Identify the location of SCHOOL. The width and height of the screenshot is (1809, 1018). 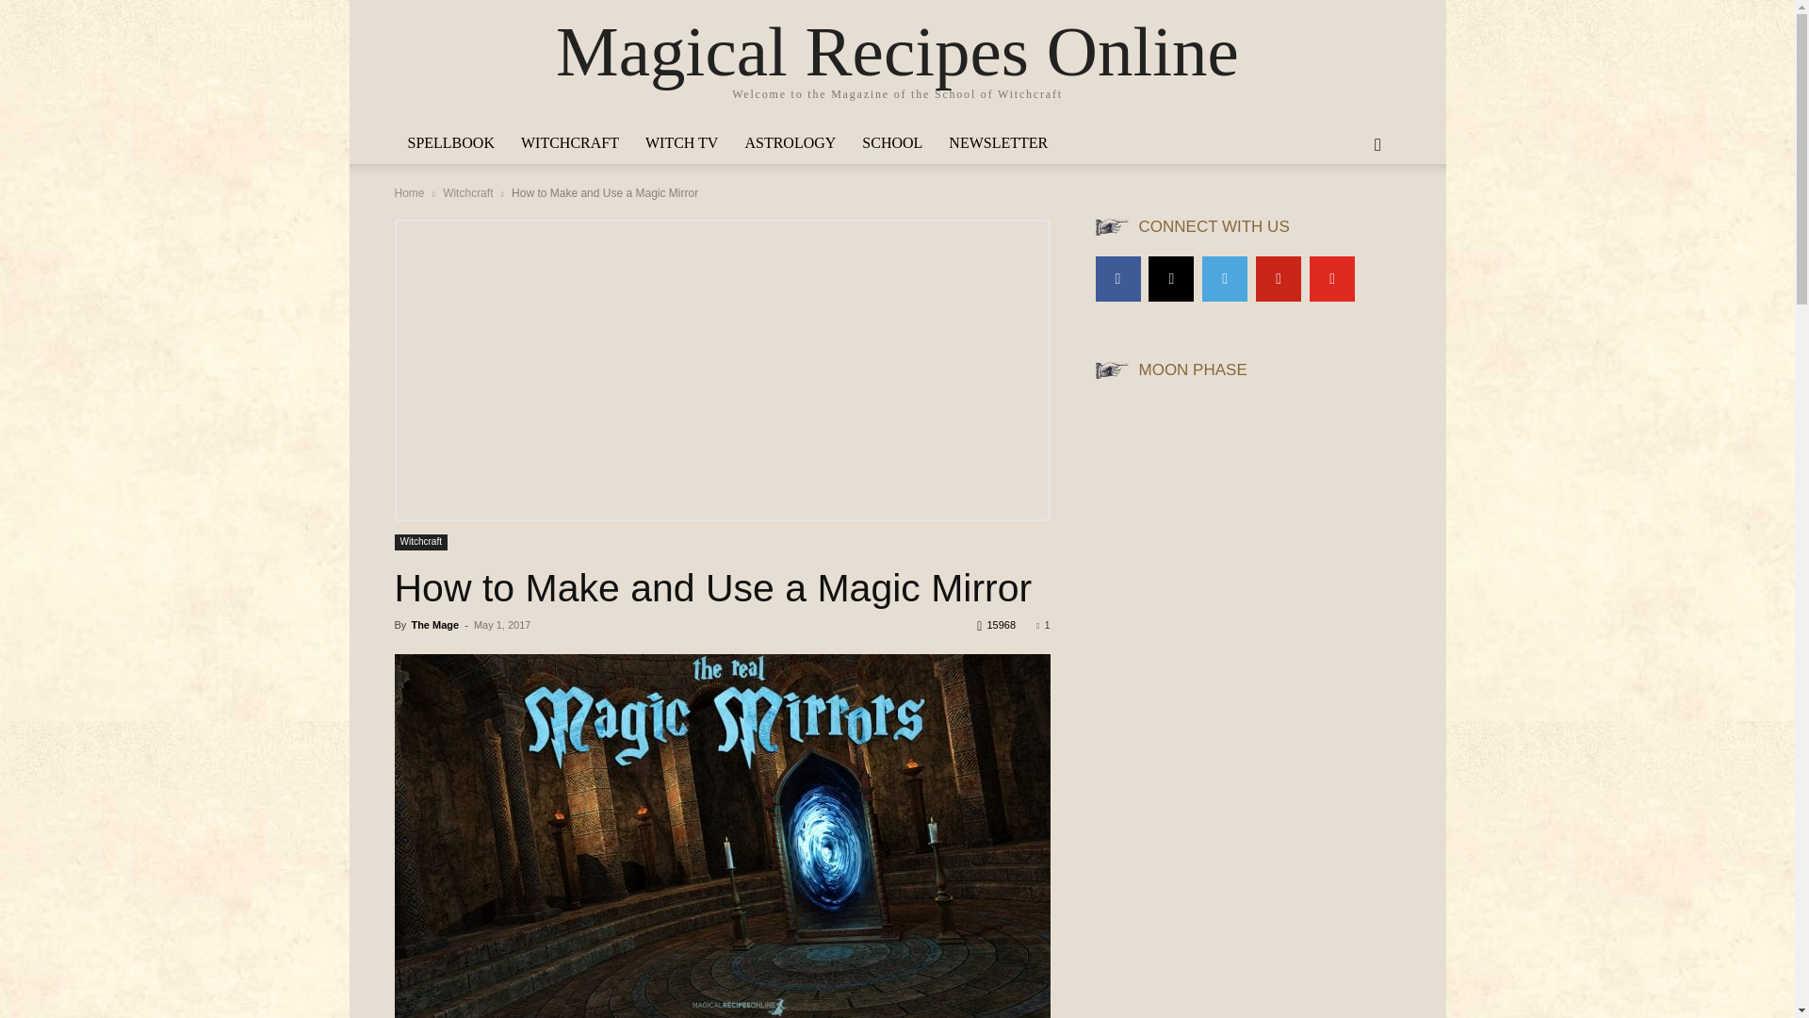
(891, 142).